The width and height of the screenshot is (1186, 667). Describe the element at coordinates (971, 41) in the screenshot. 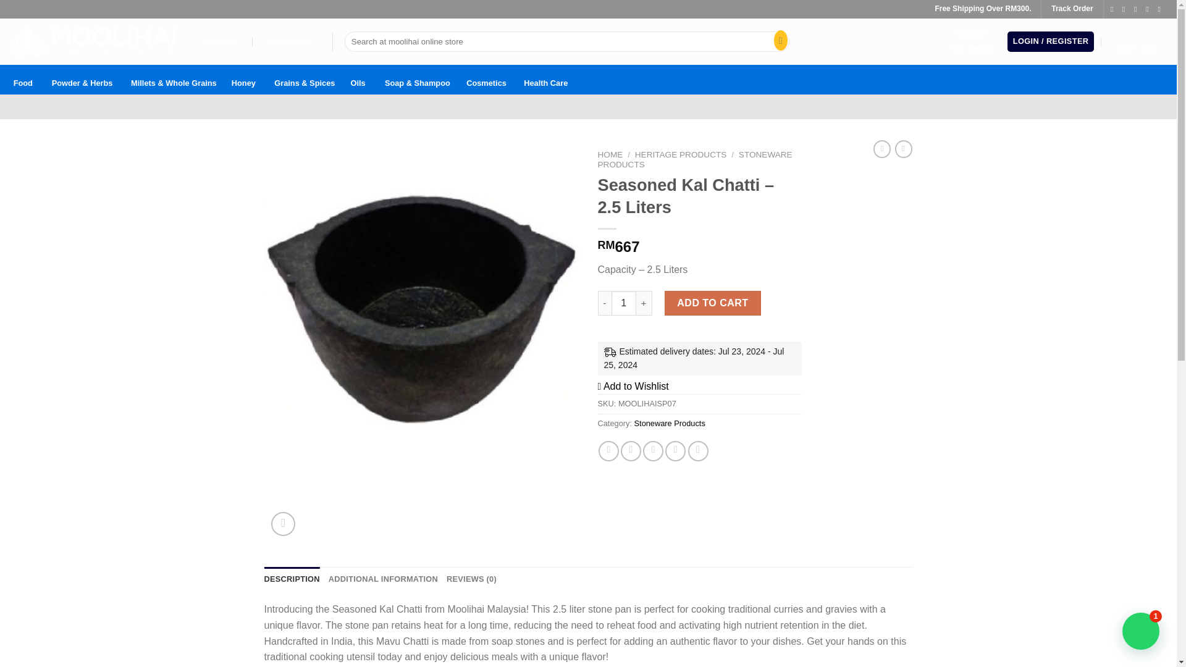

I see `Zoom` at that location.